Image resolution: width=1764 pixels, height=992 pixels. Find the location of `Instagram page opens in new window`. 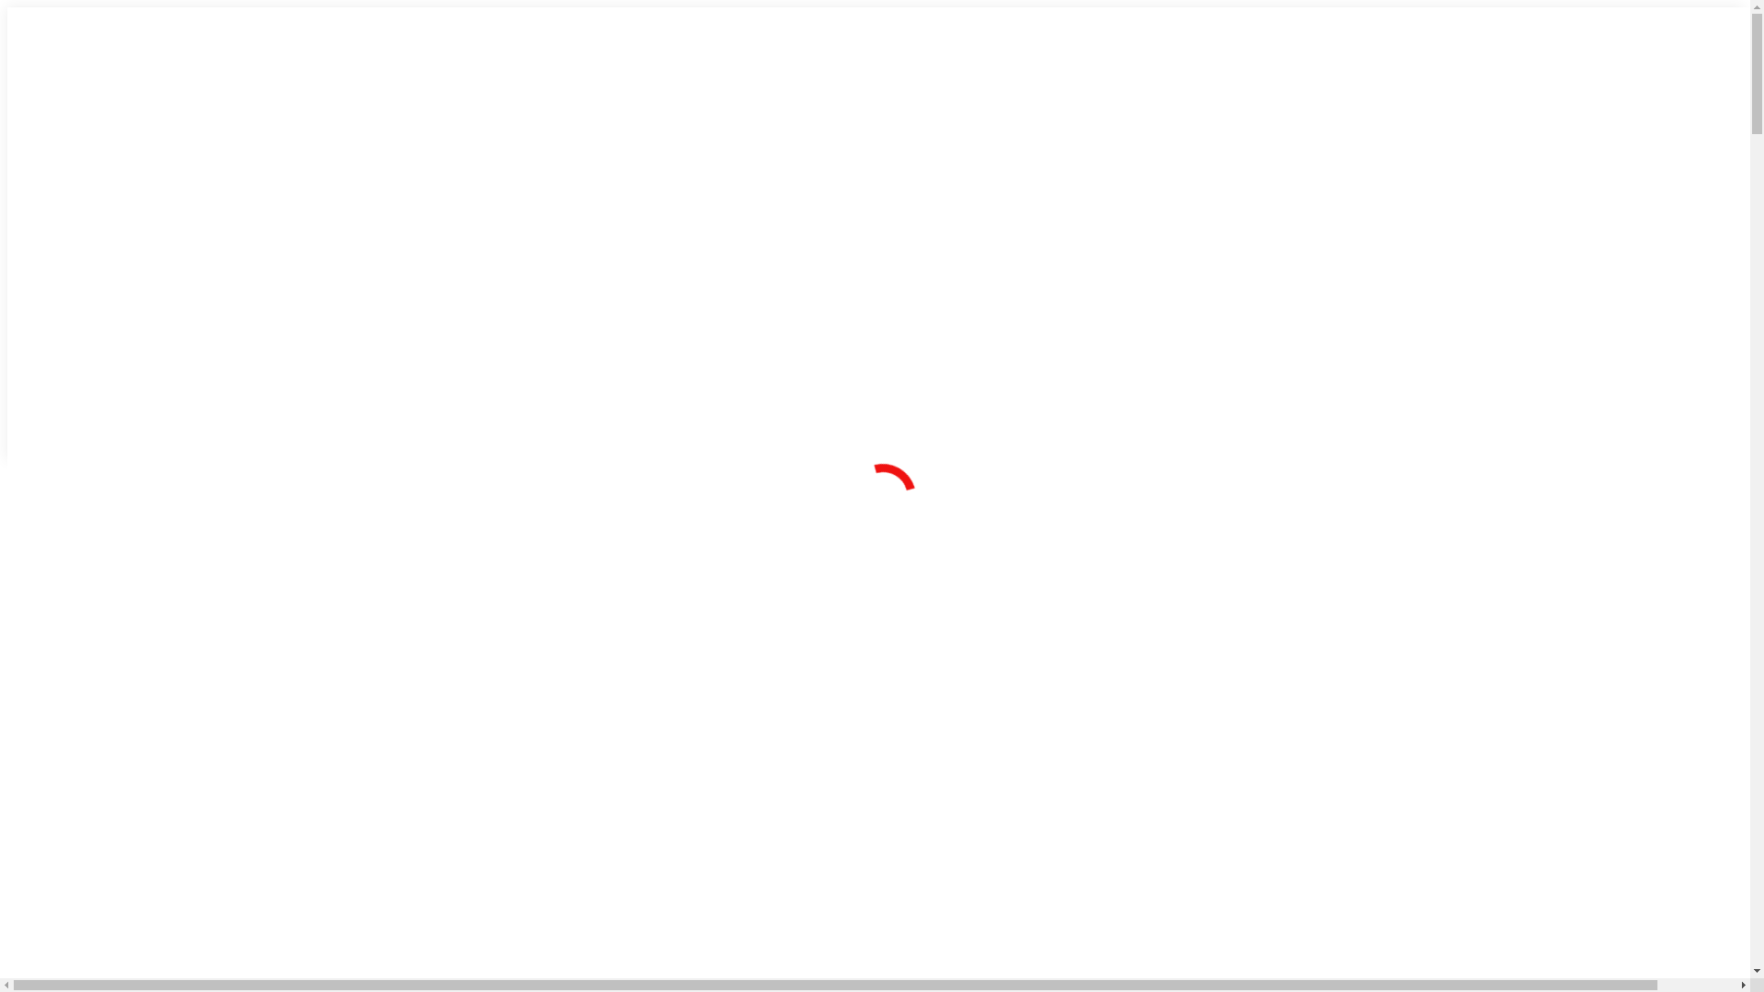

Instagram page opens in new window is located at coordinates (1396, 248).